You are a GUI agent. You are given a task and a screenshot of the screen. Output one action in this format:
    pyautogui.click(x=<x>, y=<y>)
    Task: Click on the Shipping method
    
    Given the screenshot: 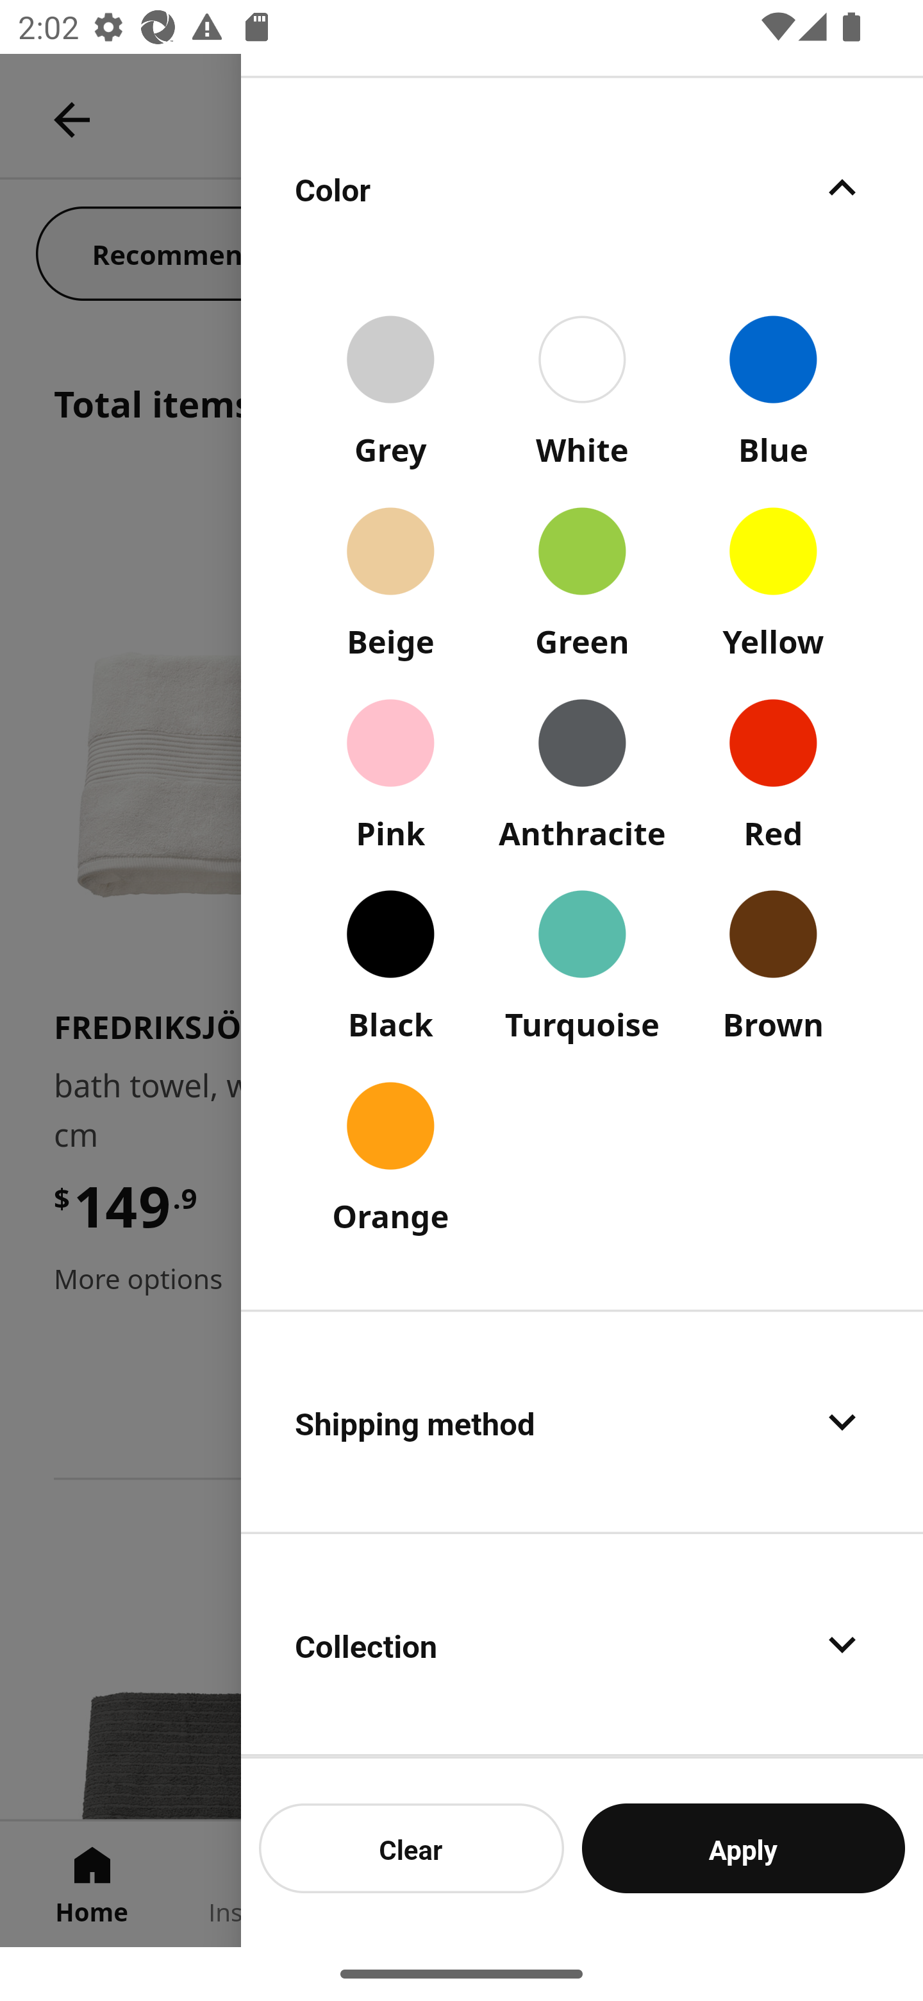 What is the action you would take?
    pyautogui.click(x=582, y=1421)
    